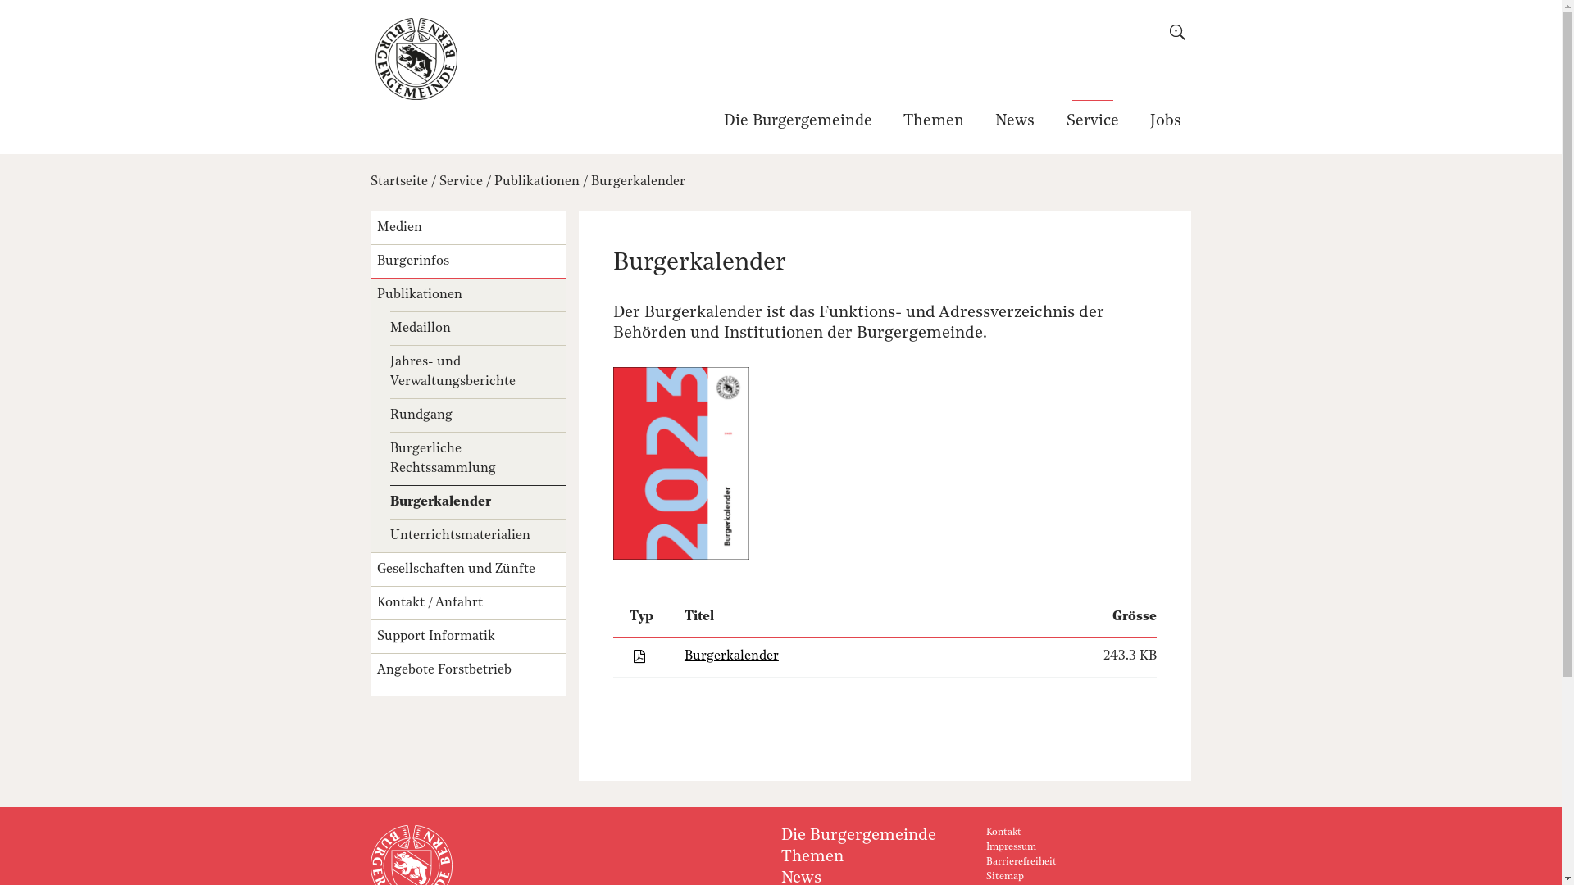 The height and width of the screenshot is (885, 1574). Describe the element at coordinates (478, 328) in the screenshot. I see `Medaillon` at that location.